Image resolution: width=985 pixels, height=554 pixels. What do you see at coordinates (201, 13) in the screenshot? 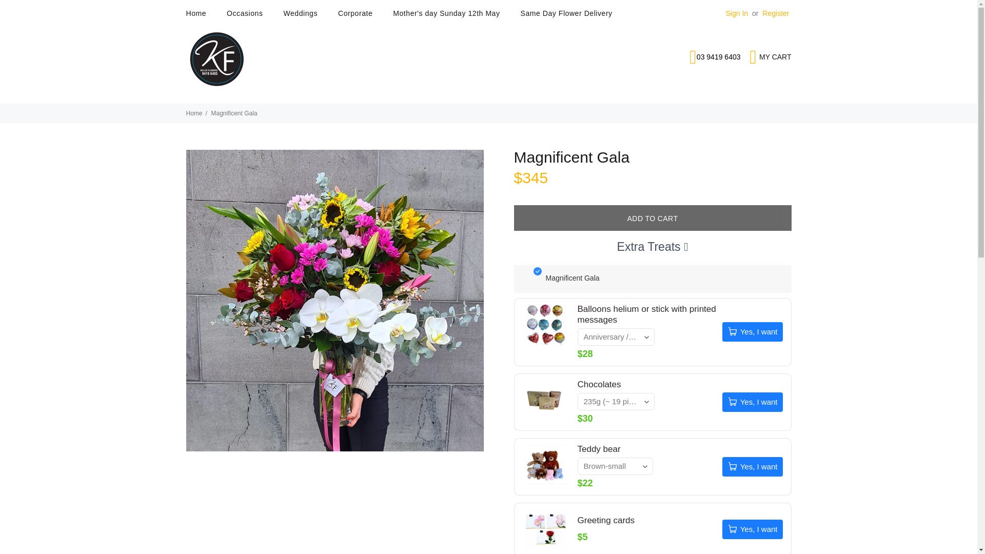
I see `Home` at bounding box center [201, 13].